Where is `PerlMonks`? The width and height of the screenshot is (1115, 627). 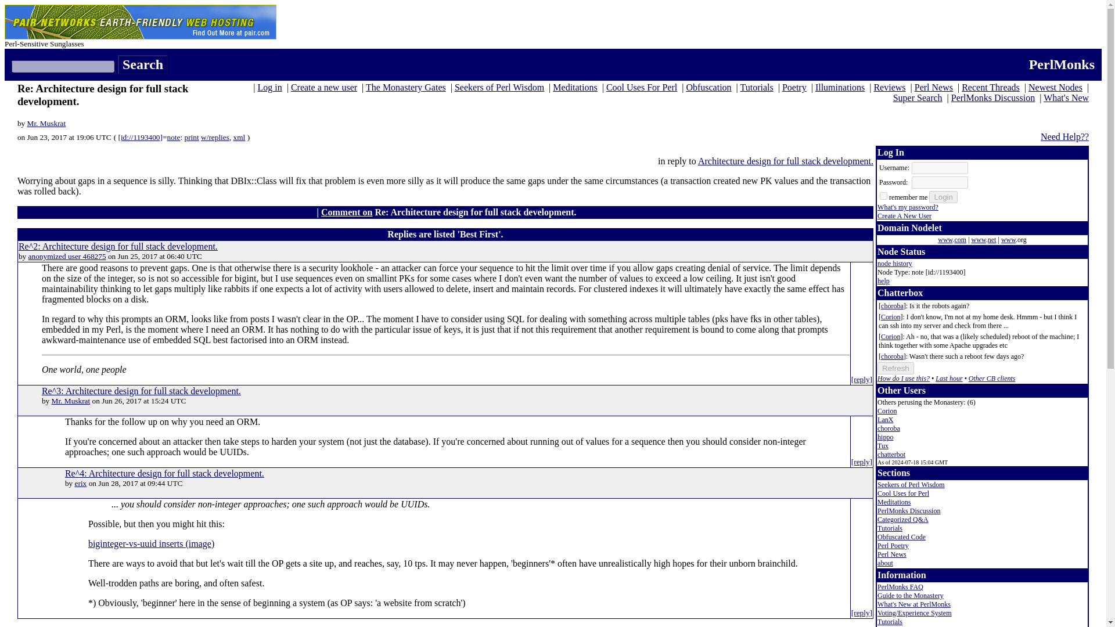 PerlMonks is located at coordinates (1062, 64).